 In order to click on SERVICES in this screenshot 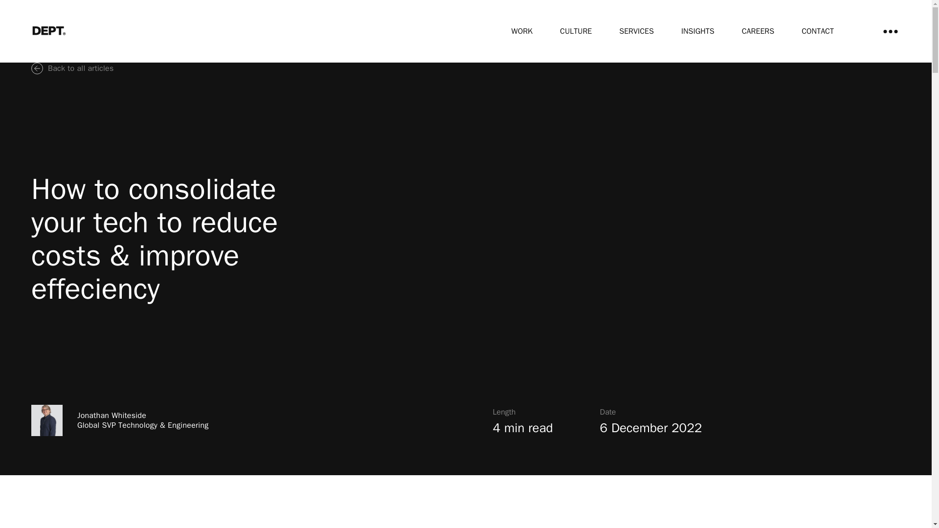, I will do `click(636, 31)`.